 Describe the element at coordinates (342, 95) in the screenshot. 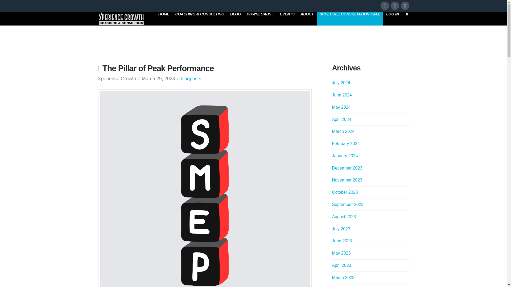

I see `June 2024` at that location.